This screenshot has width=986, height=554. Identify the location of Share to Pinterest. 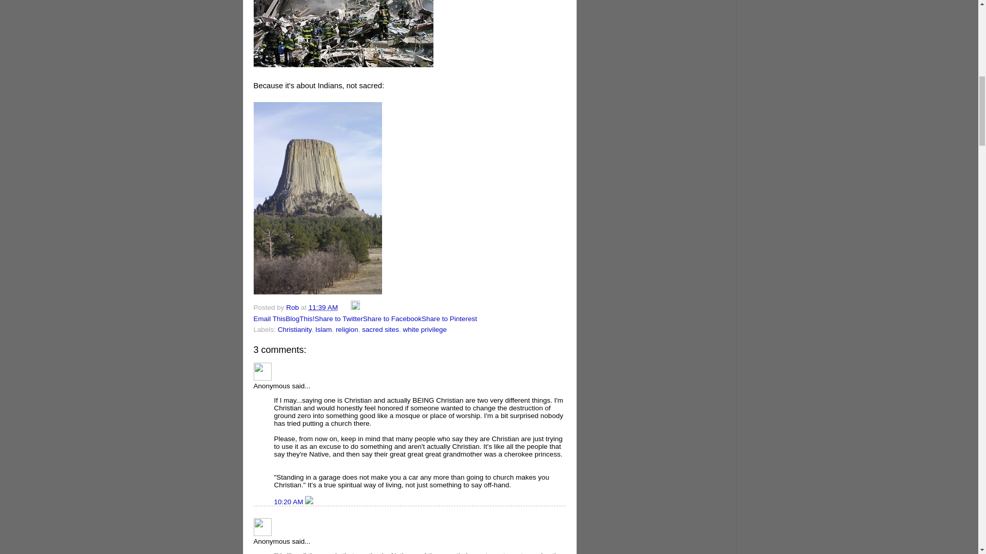
(449, 319).